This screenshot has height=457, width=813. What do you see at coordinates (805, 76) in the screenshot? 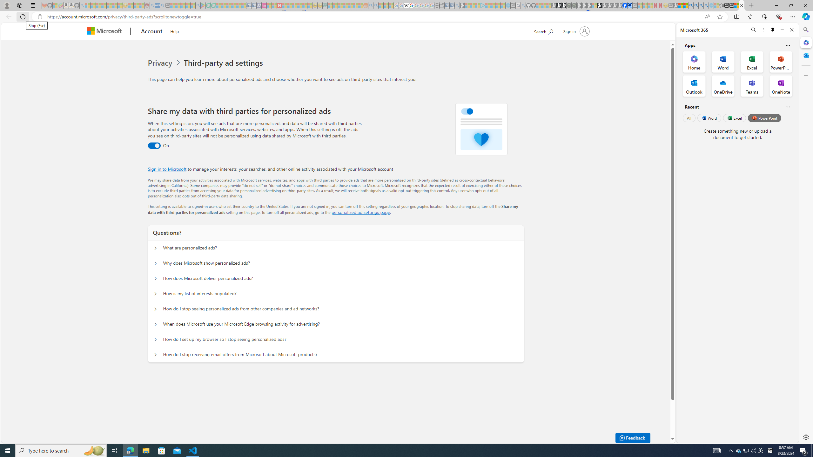
I see `Close Customize pane` at bounding box center [805, 76].